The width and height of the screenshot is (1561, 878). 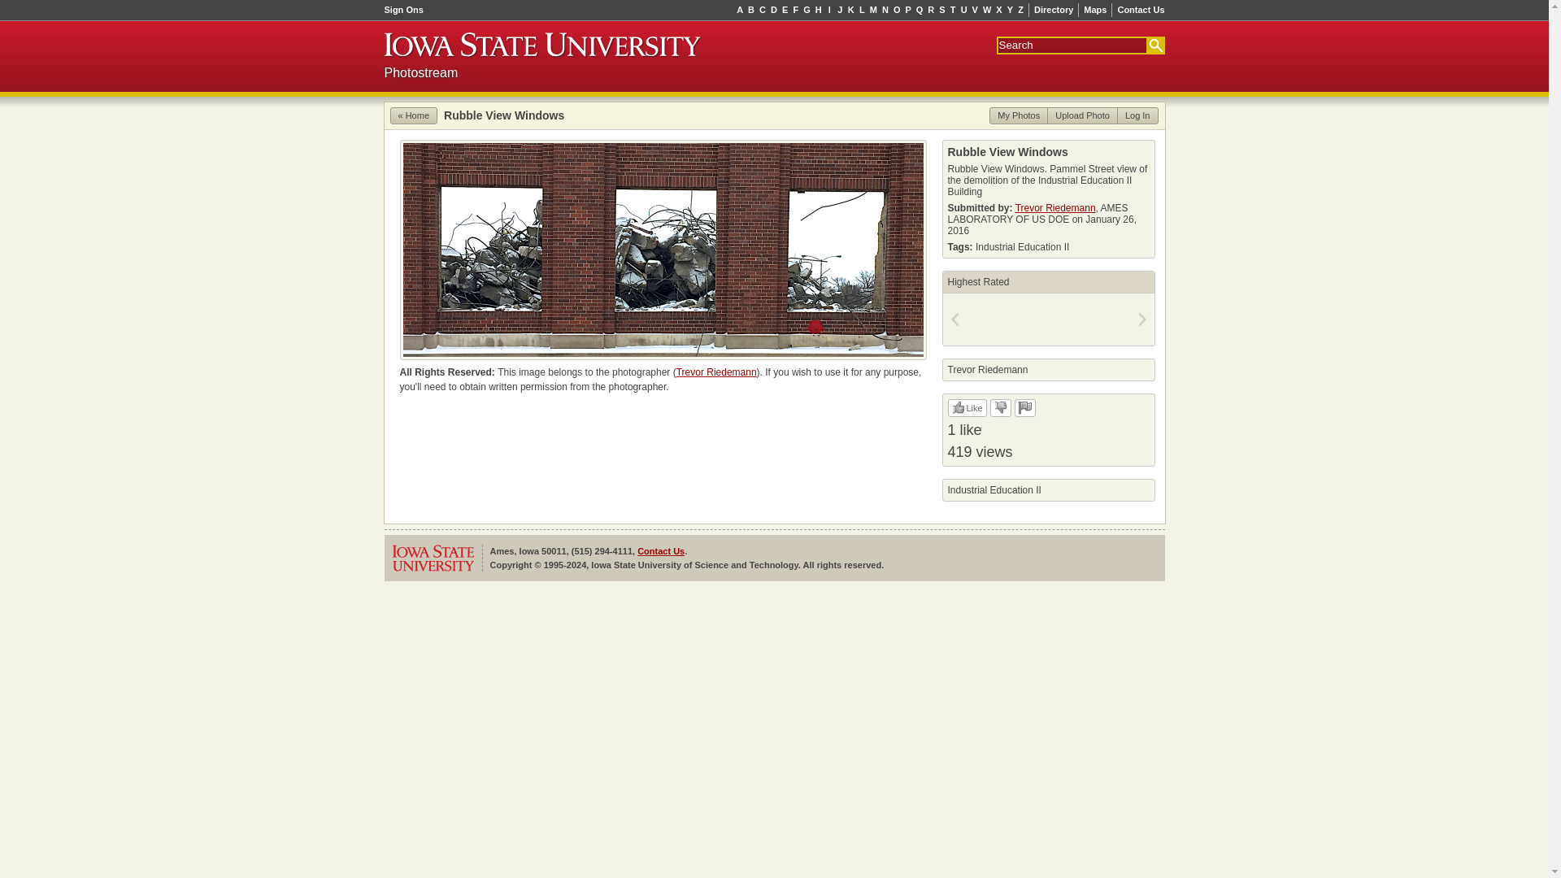 I want to click on Like, so click(x=967, y=406).